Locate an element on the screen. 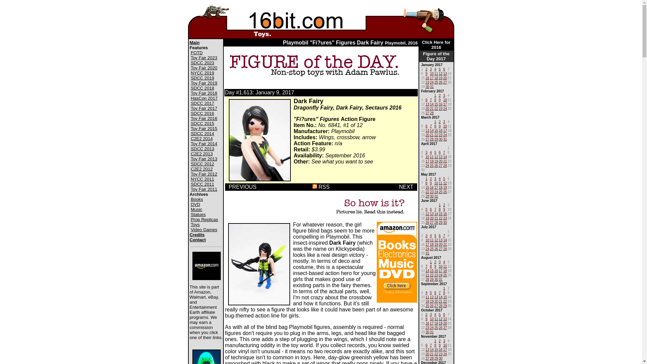 Image resolution: width=647 pixels, height=364 pixels. 24 is located at coordinates (427, 165).